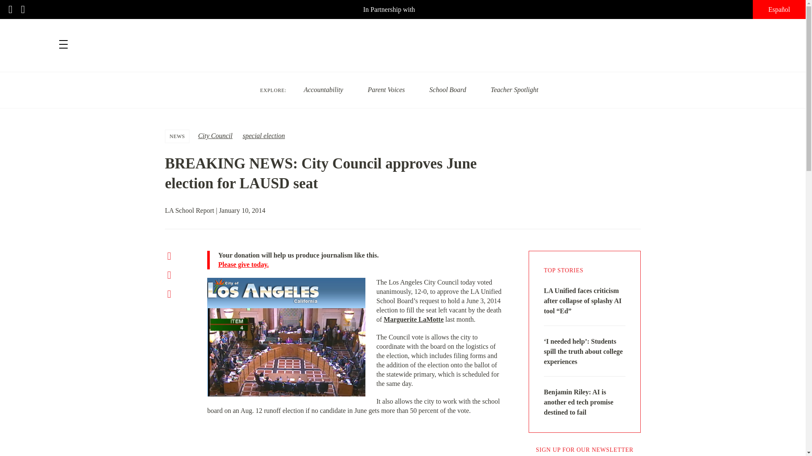 This screenshot has height=456, width=812. Describe the element at coordinates (514, 90) in the screenshot. I see `Teacher Spotlight` at that location.